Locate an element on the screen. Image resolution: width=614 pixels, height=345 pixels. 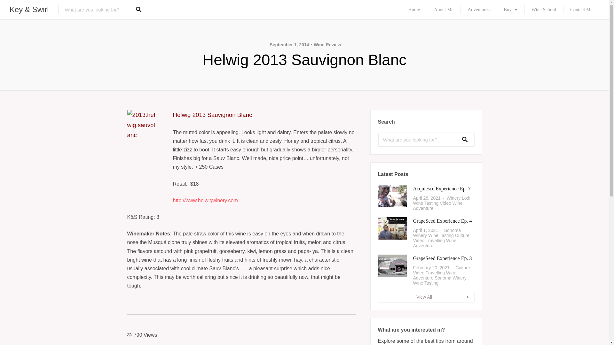
Wine Adventure is located at coordinates (438, 205).